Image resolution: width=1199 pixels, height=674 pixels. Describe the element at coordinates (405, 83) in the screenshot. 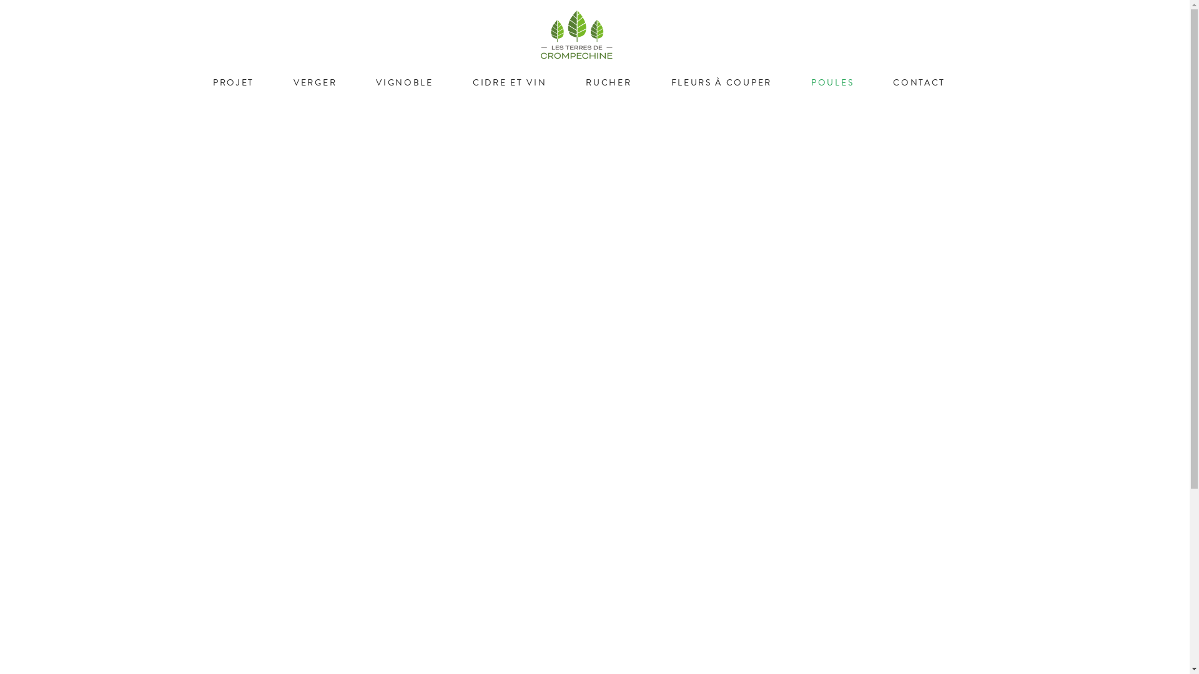

I see `VIGNOBLE` at that location.